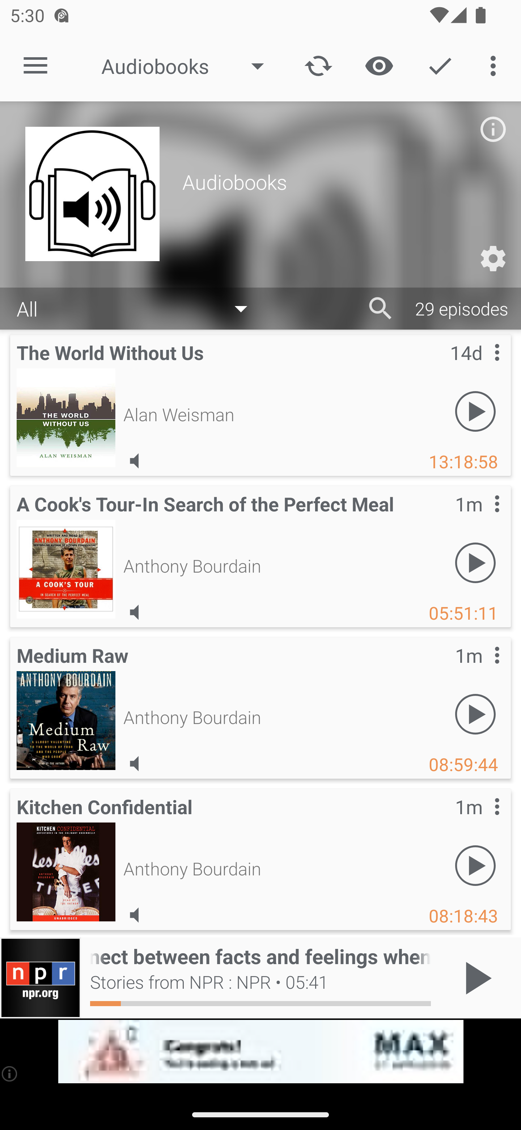  Describe the element at coordinates (475, 978) in the screenshot. I see `Play / Pause` at that location.